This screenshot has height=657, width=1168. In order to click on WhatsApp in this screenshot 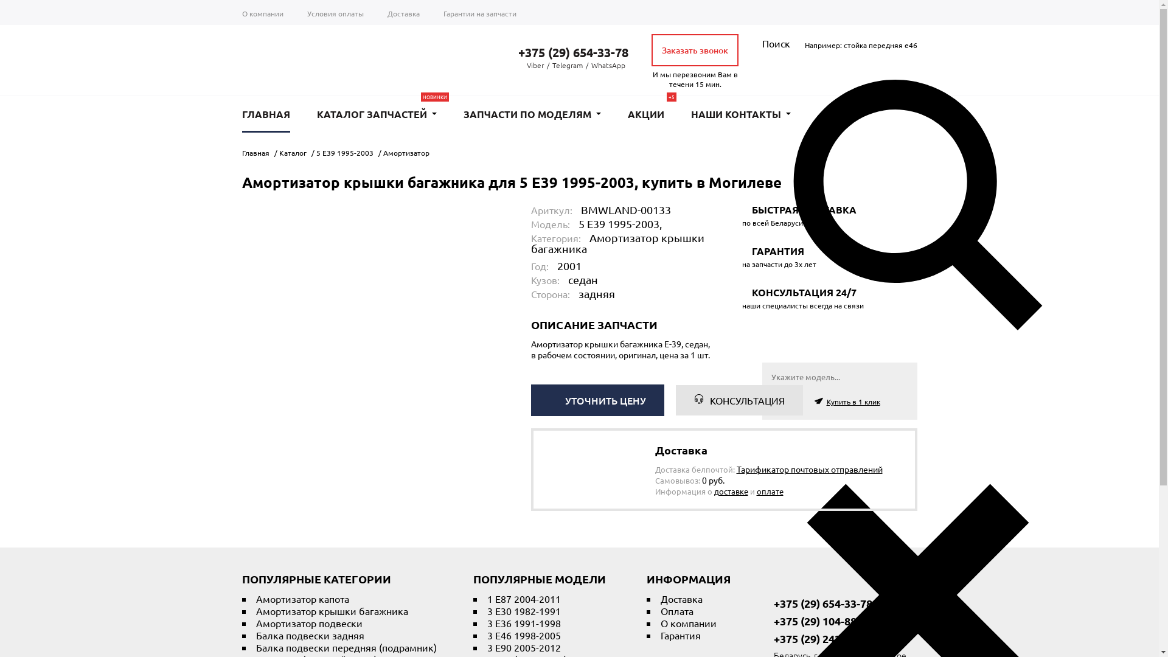, I will do `click(608, 65)`.